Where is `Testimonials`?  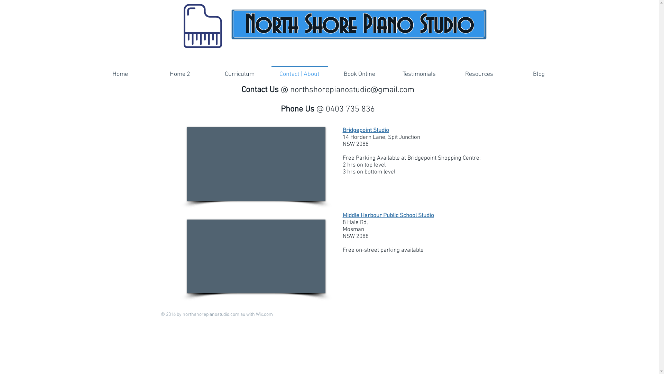
Testimonials is located at coordinates (419, 71).